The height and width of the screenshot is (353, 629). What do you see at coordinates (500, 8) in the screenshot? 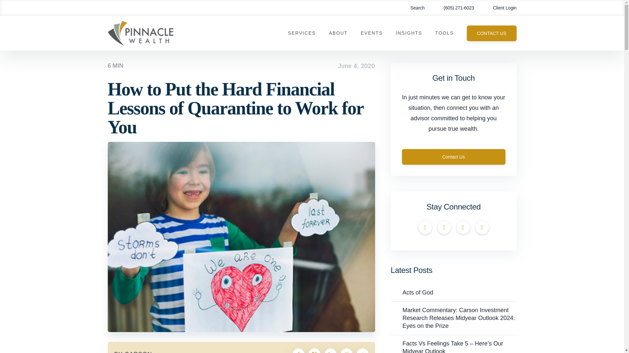
I see `Client Login` at bounding box center [500, 8].